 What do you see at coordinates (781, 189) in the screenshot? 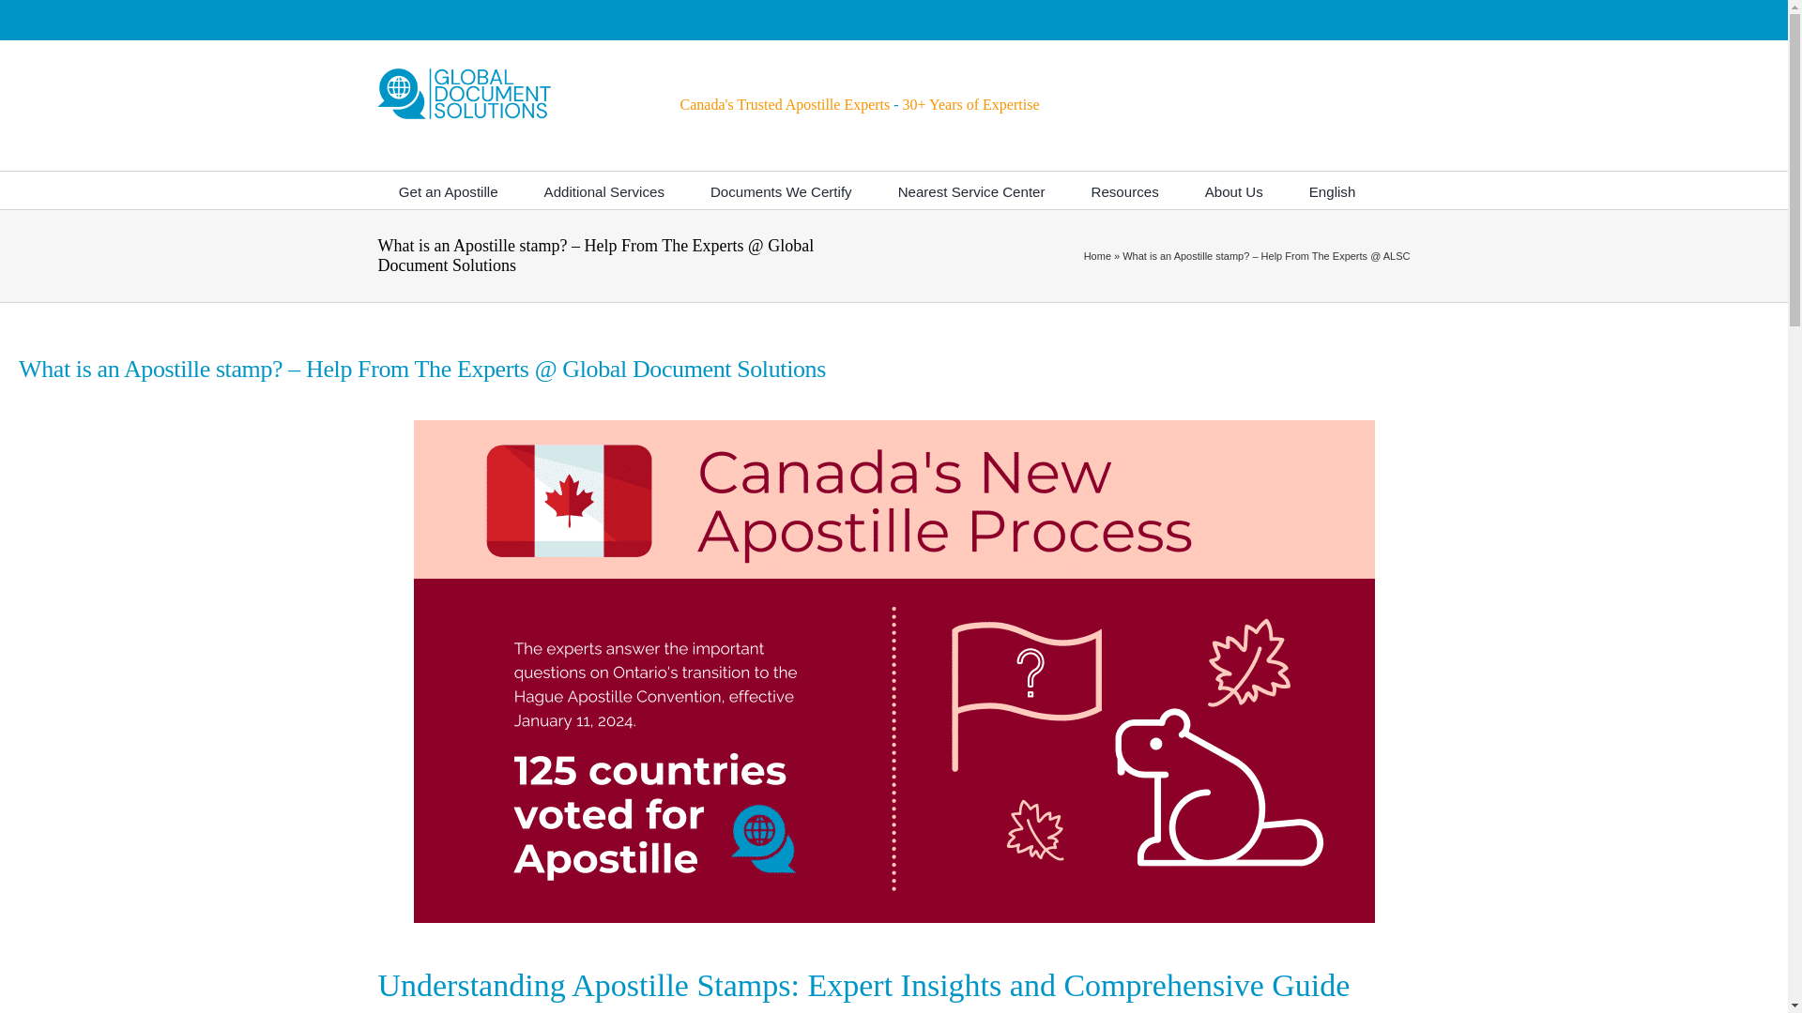
I see `Documents We Certify` at bounding box center [781, 189].